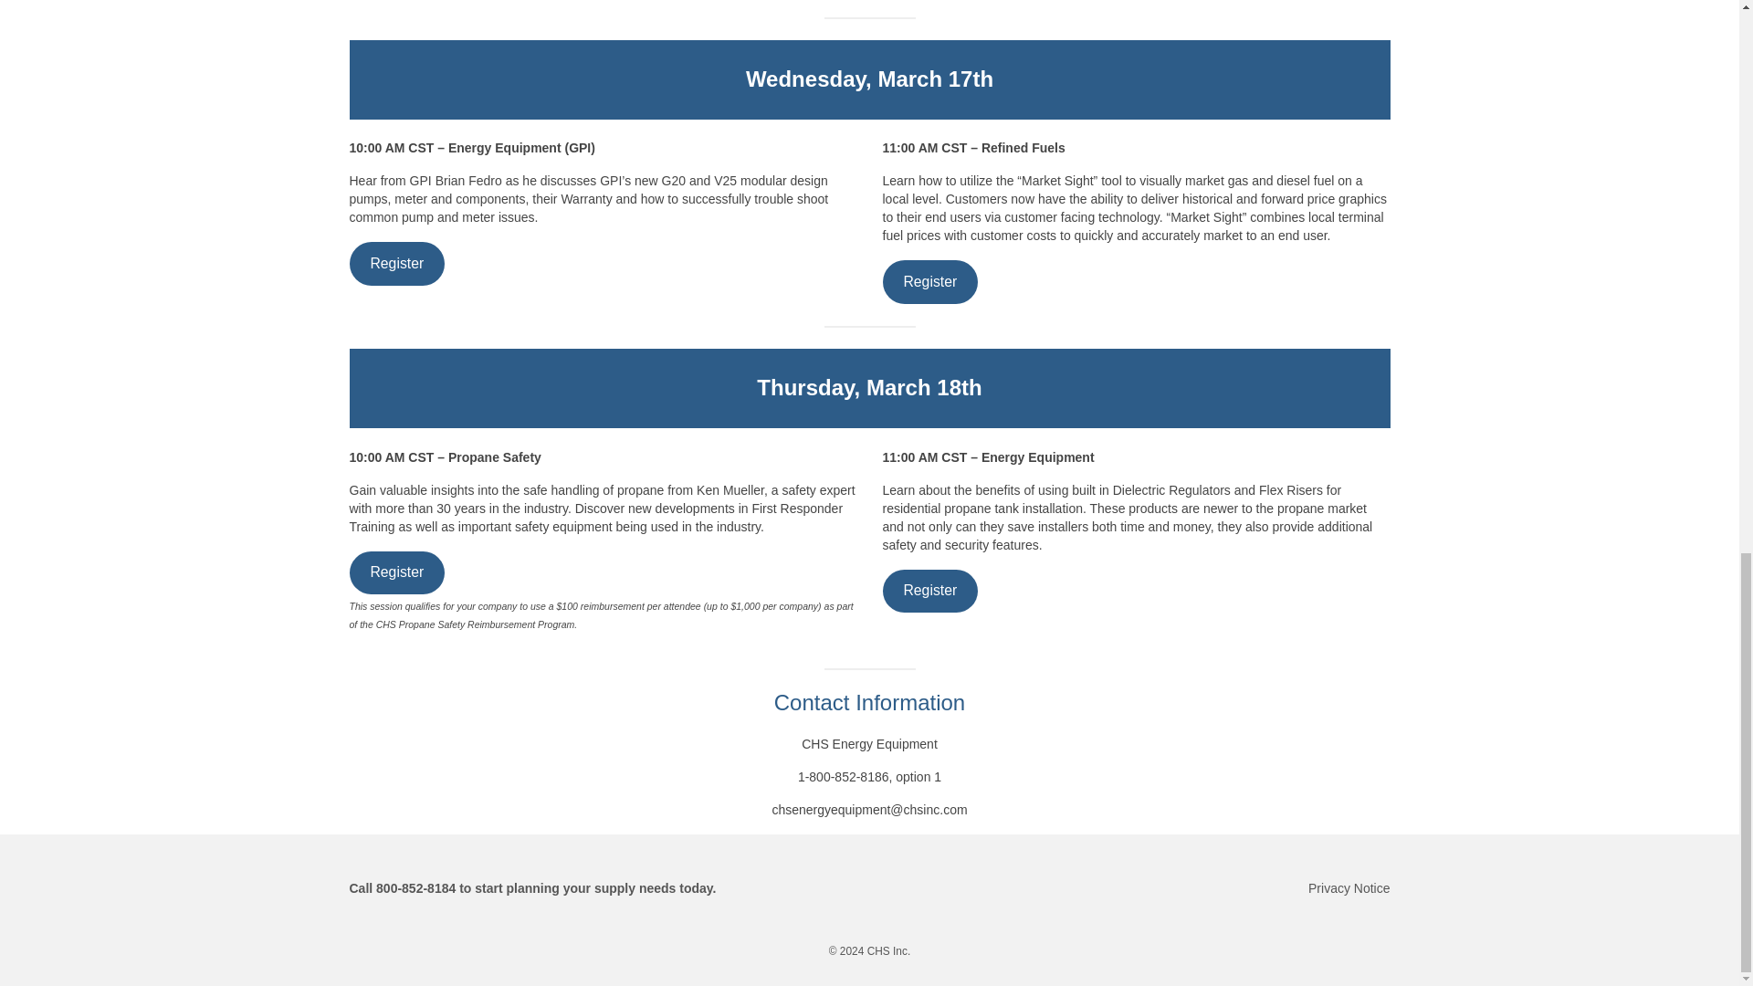  What do you see at coordinates (929, 591) in the screenshot?
I see `Register` at bounding box center [929, 591].